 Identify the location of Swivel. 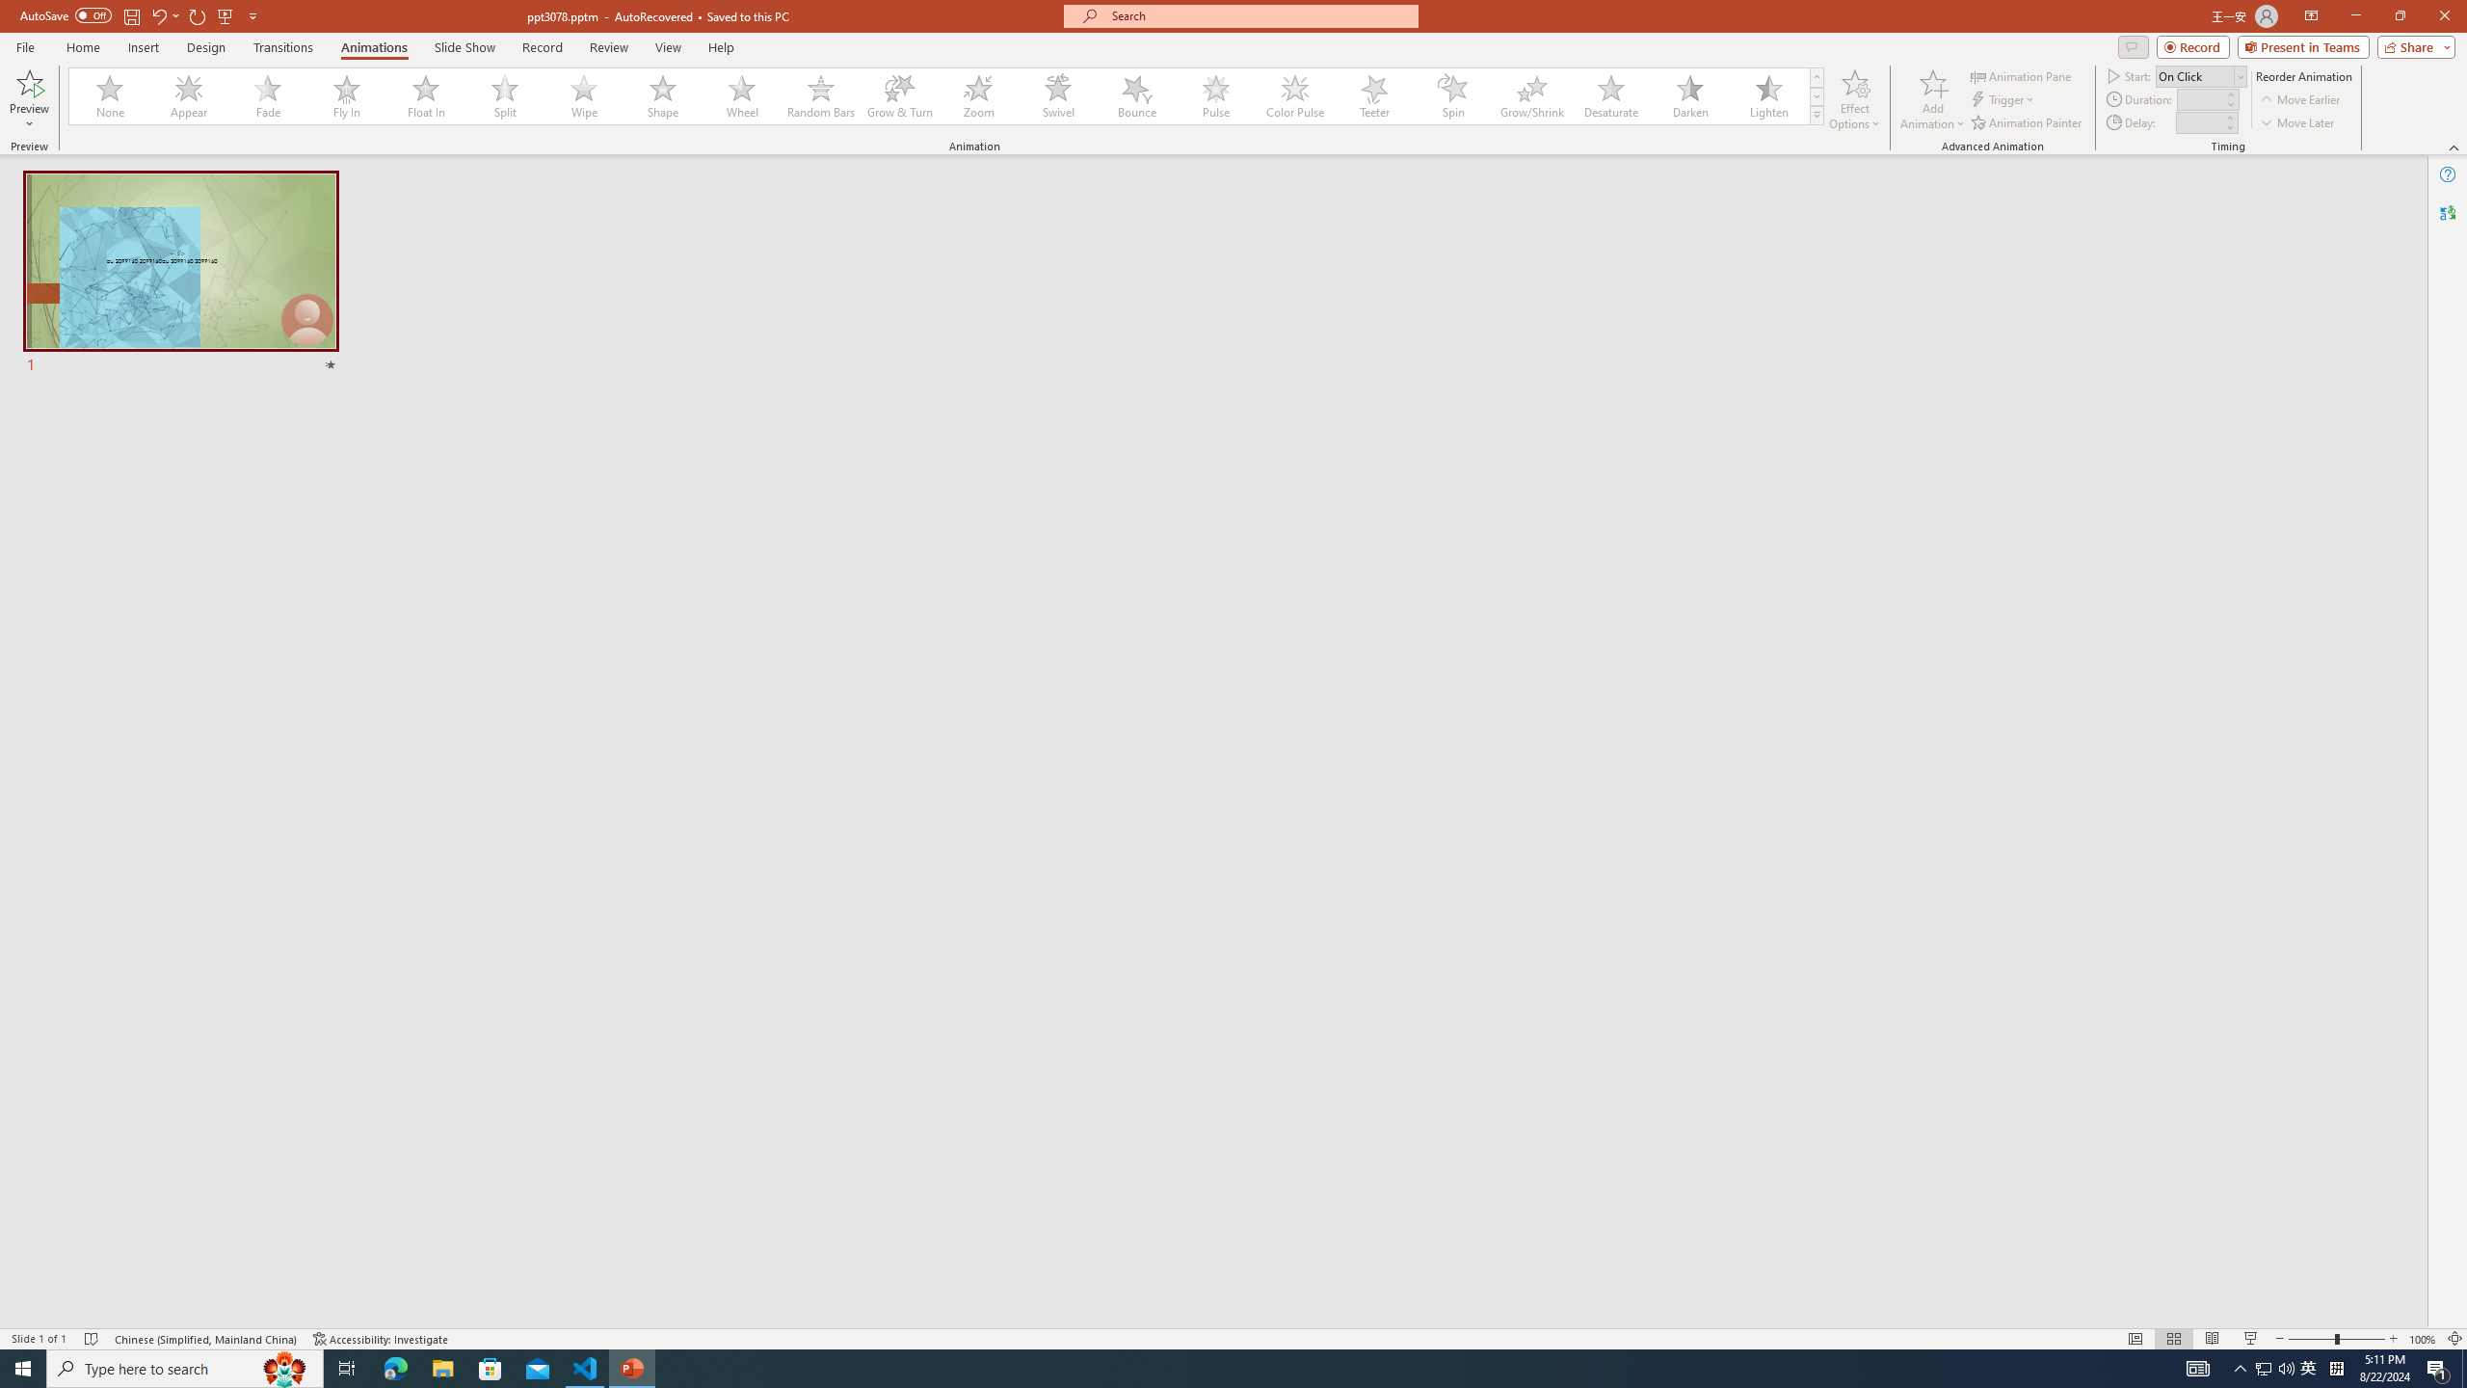
(1058, 96).